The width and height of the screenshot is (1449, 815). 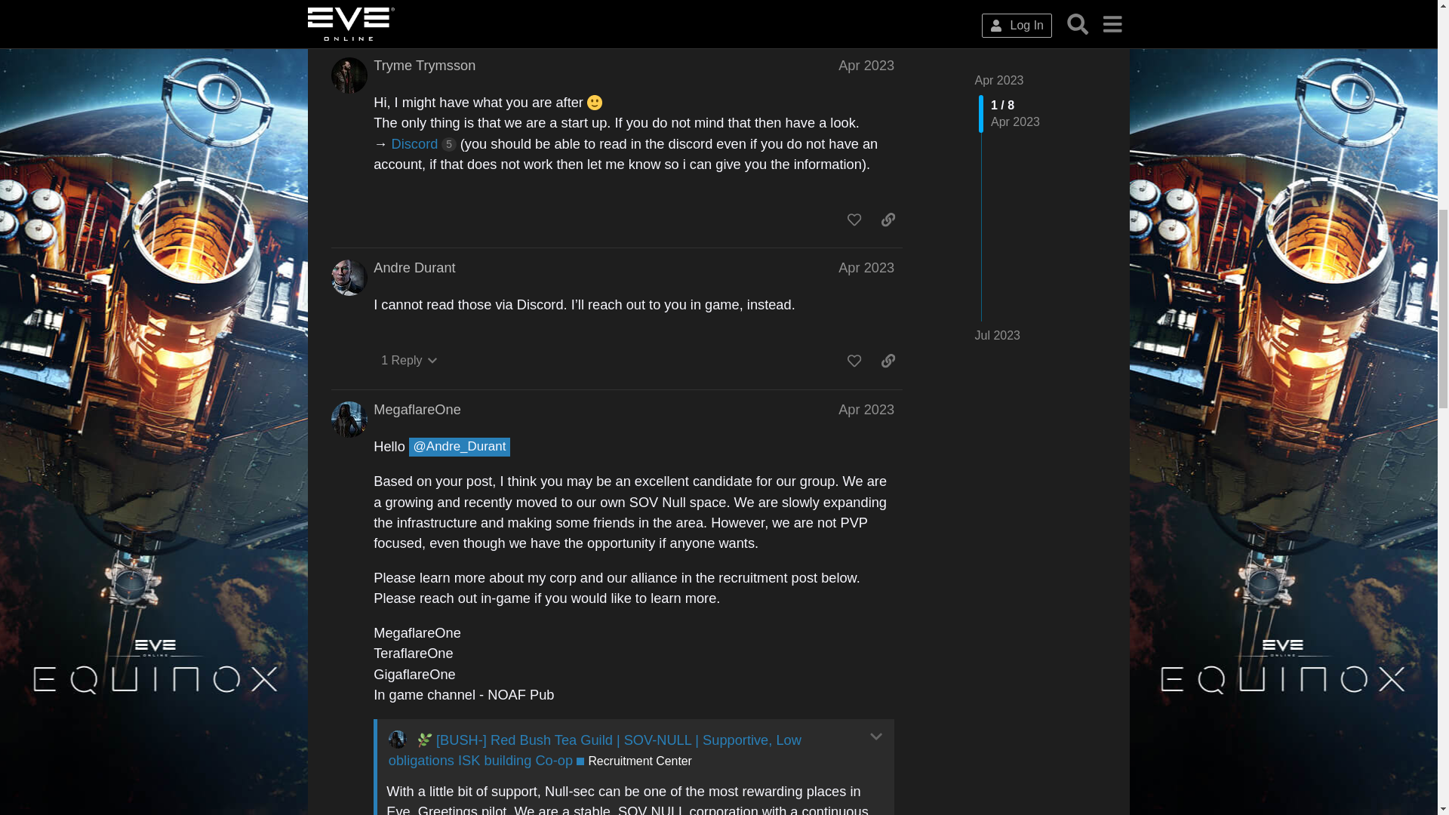 What do you see at coordinates (792, 5) in the screenshot?
I see `2` at bounding box center [792, 5].